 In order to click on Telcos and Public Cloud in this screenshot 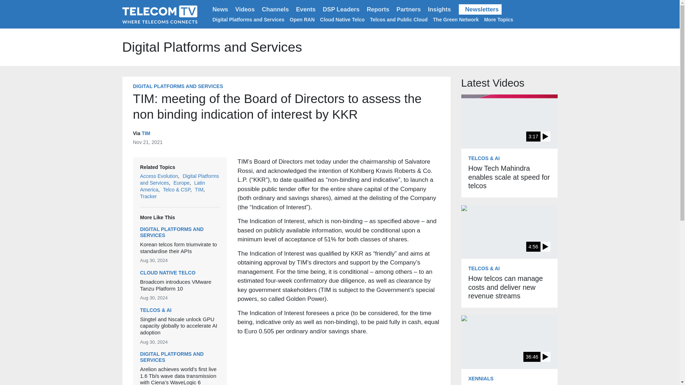, I will do `click(399, 19)`.